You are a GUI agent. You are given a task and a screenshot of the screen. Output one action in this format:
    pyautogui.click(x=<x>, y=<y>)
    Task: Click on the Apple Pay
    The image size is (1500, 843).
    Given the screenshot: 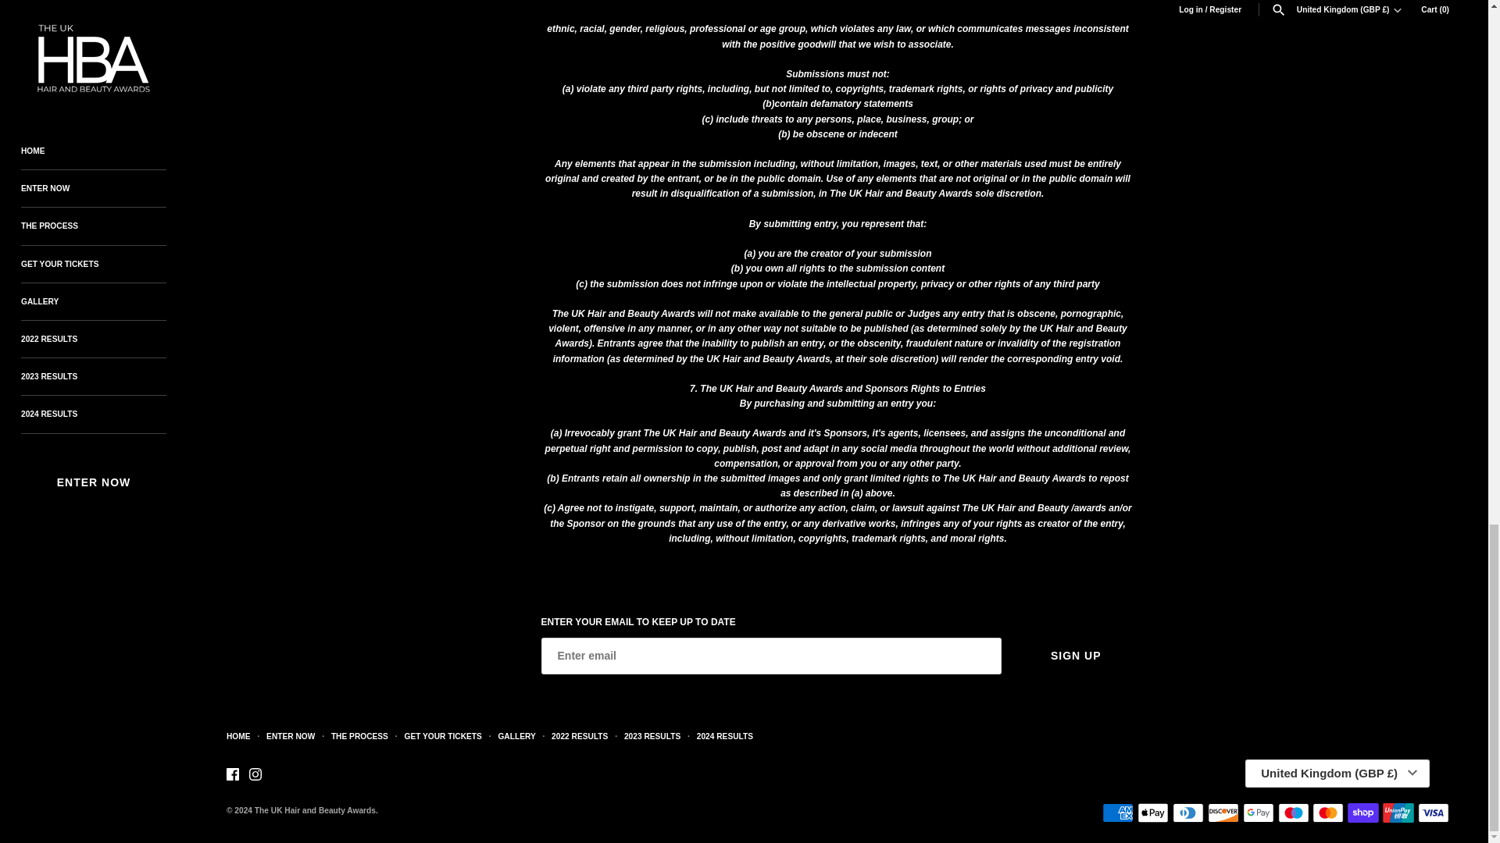 What is the action you would take?
    pyautogui.click(x=1152, y=813)
    